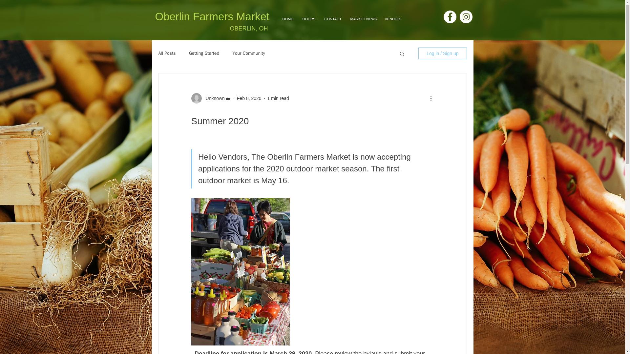 Image resolution: width=630 pixels, height=354 pixels. Describe the element at coordinates (249, 98) in the screenshot. I see `Feb 8, 2020` at that location.